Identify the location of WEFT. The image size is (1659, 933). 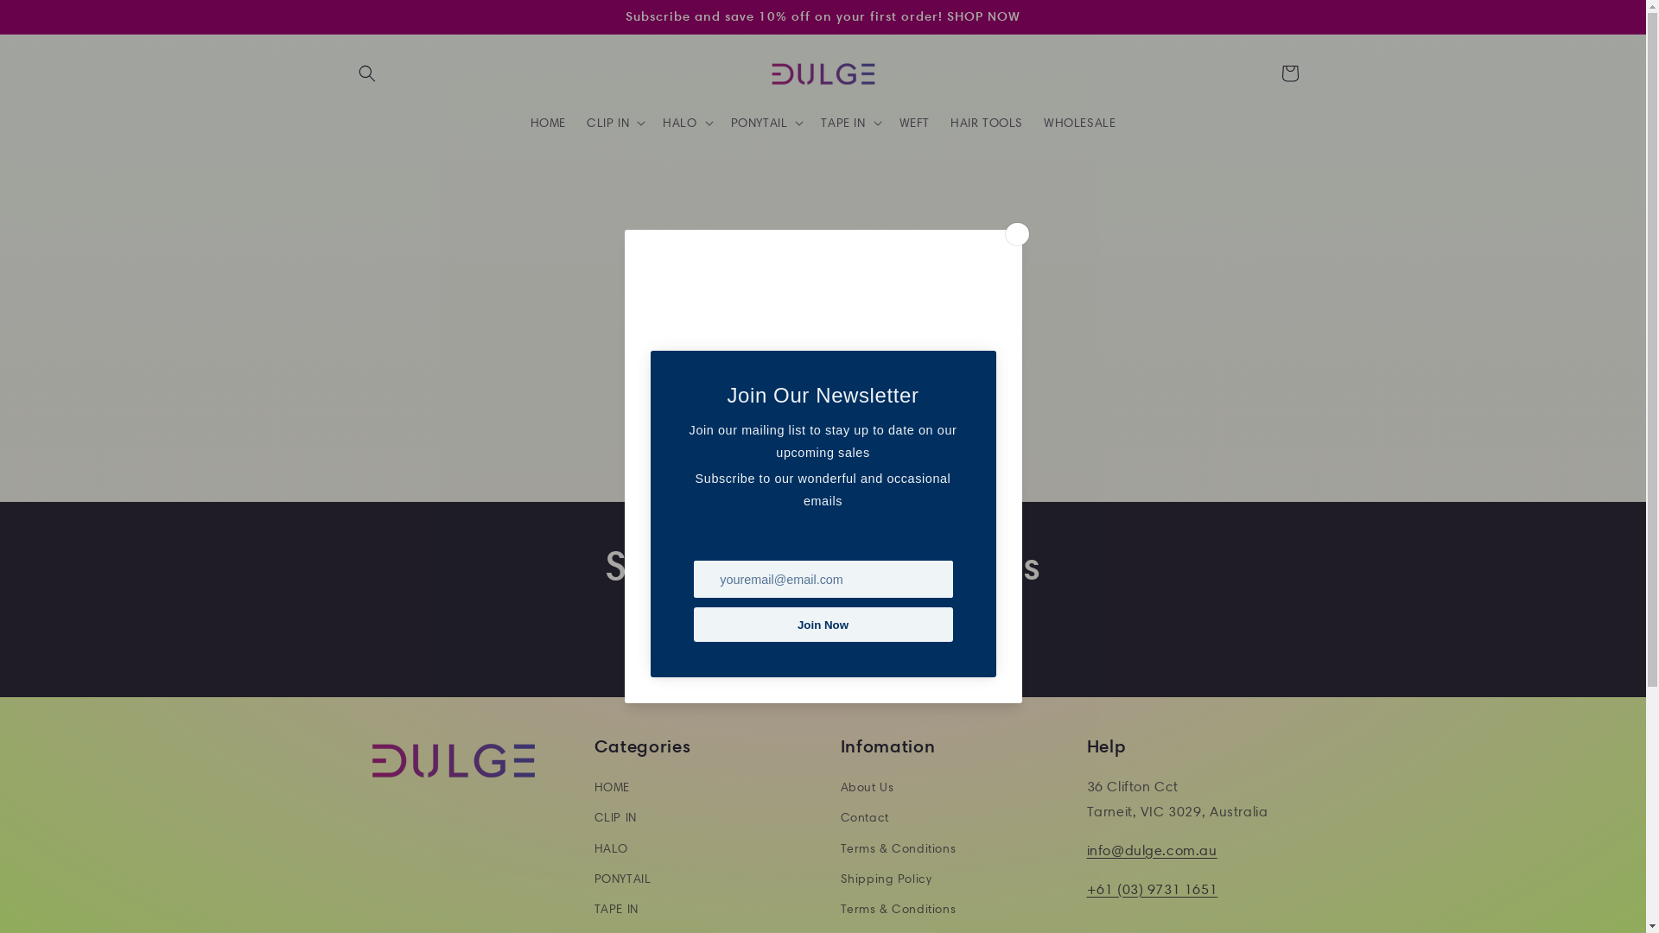
(914, 123).